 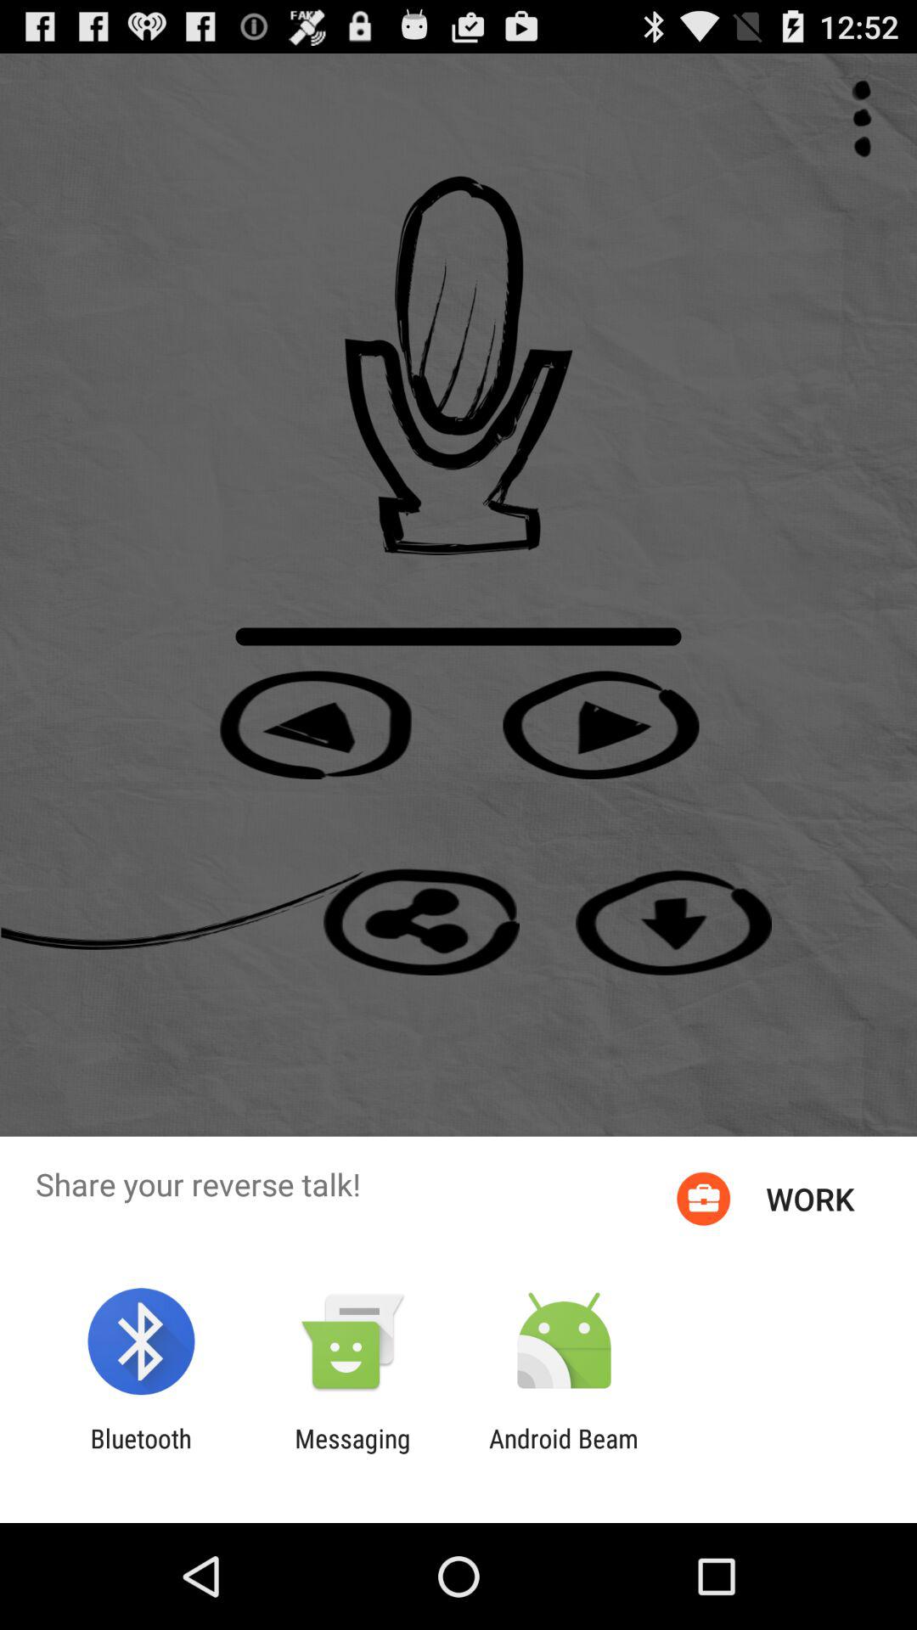 What do you see at coordinates (141, 1453) in the screenshot?
I see `click app to the left of the messaging` at bounding box center [141, 1453].